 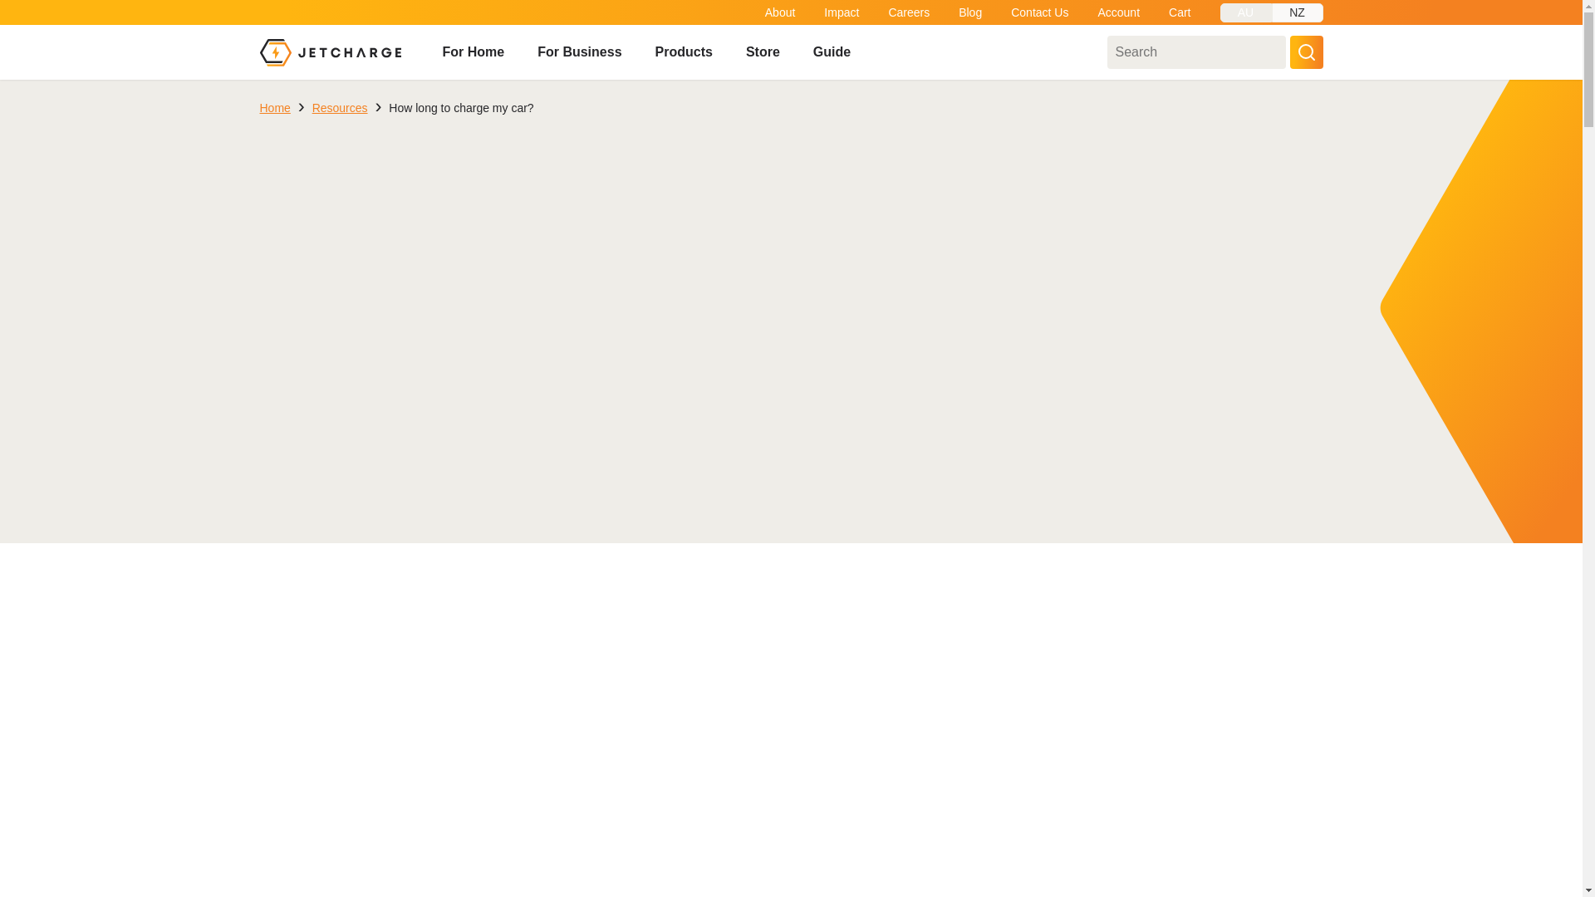 What do you see at coordinates (472, 52) in the screenshot?
I see `For Home` at bounding box center [472, 52].